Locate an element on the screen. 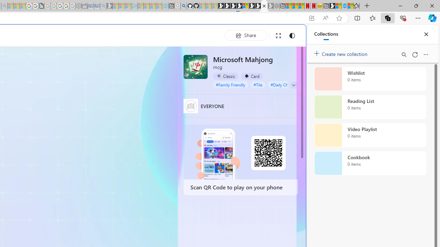  Services - Maintenance | Sky Blue Bikes - Sky Blue Bikes is located at coordinates (344, 6).